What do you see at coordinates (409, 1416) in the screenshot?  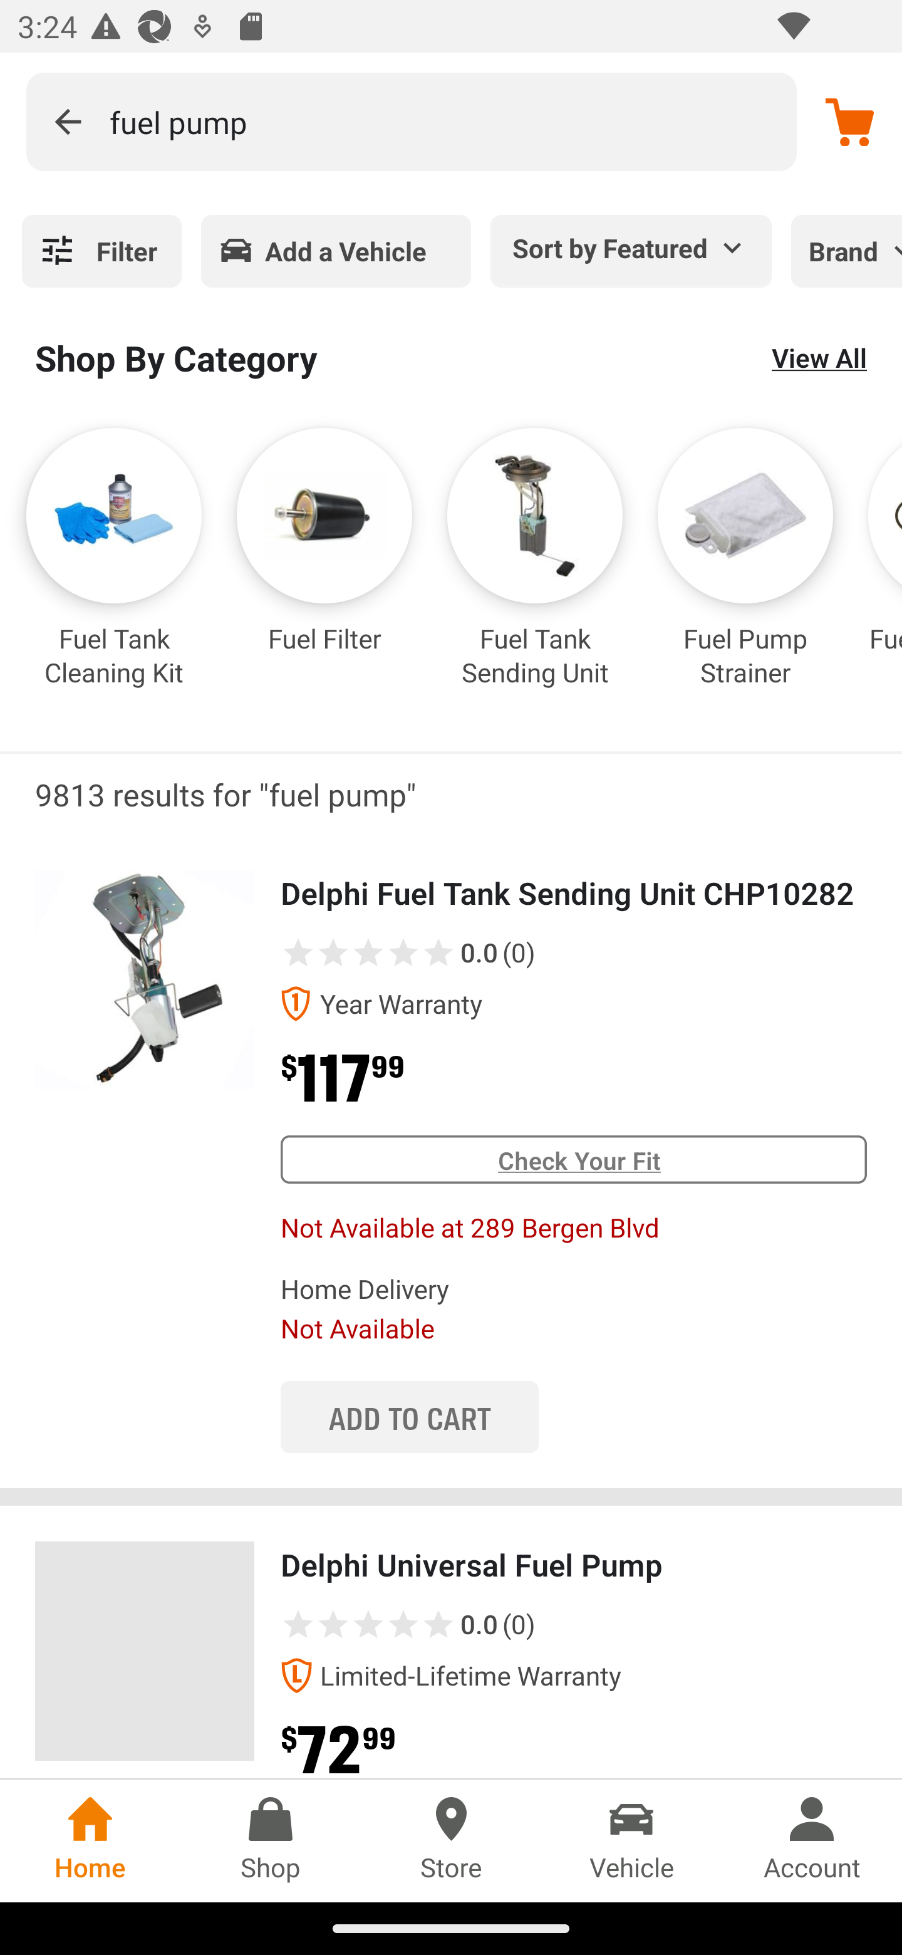 I see `Add to cart ADD TO CART` at bounding box center [409, 1416].